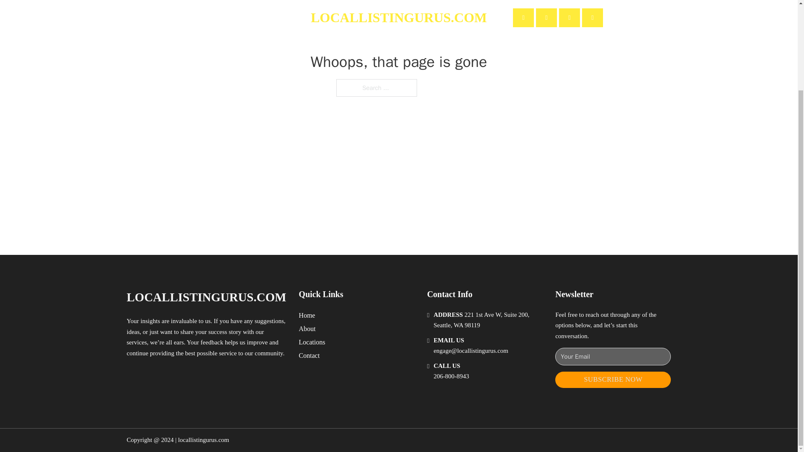 The image size is (804, 452). I want to click on SUBSCRIBE NOW, so click(613, 379).